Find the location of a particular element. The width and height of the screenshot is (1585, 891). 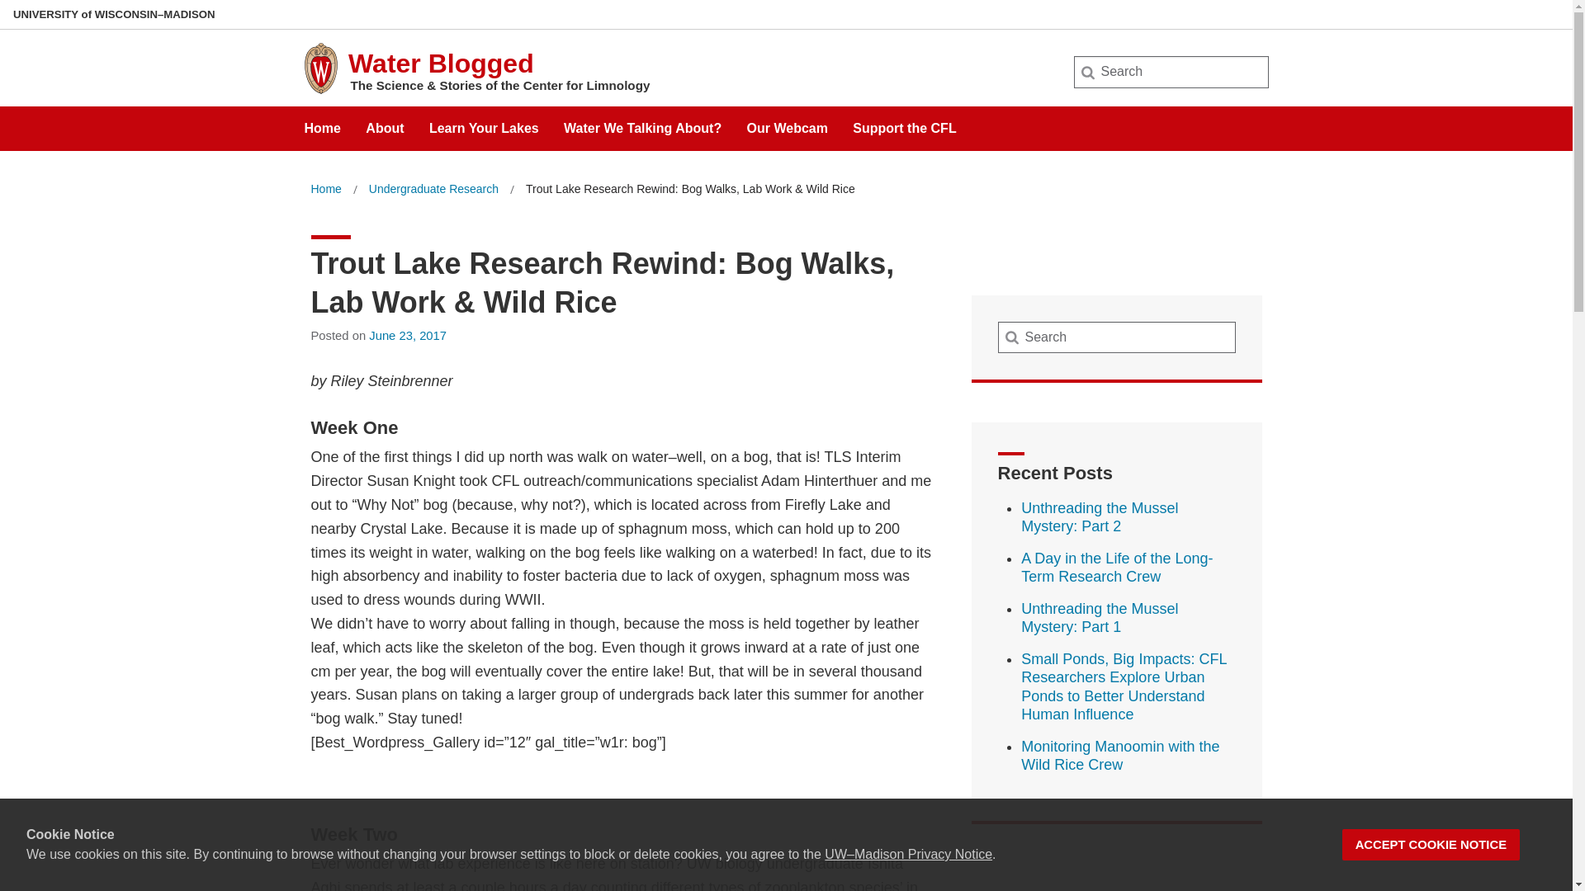

Water We Talking About? is located at coordinates (642, 122).